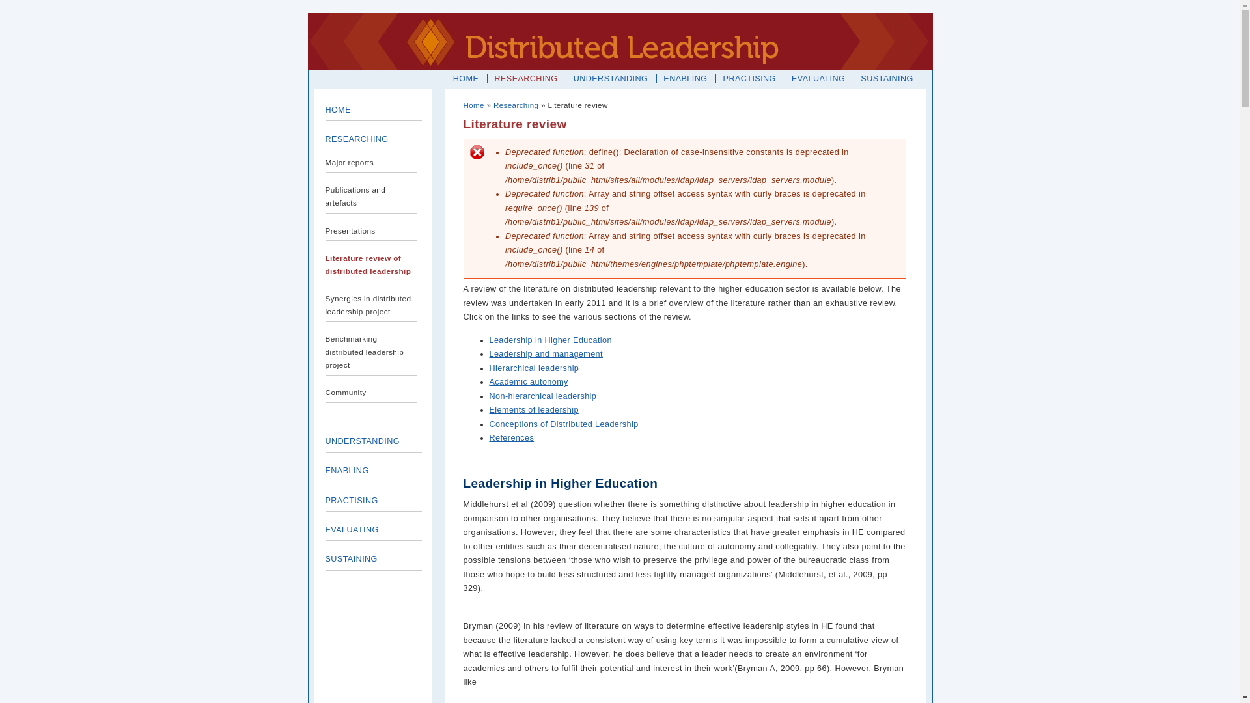 The height and width of the screenshot is (703, 1250). Describe the element at coordinates (529, 382) in the screenshot. I see `Academic autonomy` at that location.